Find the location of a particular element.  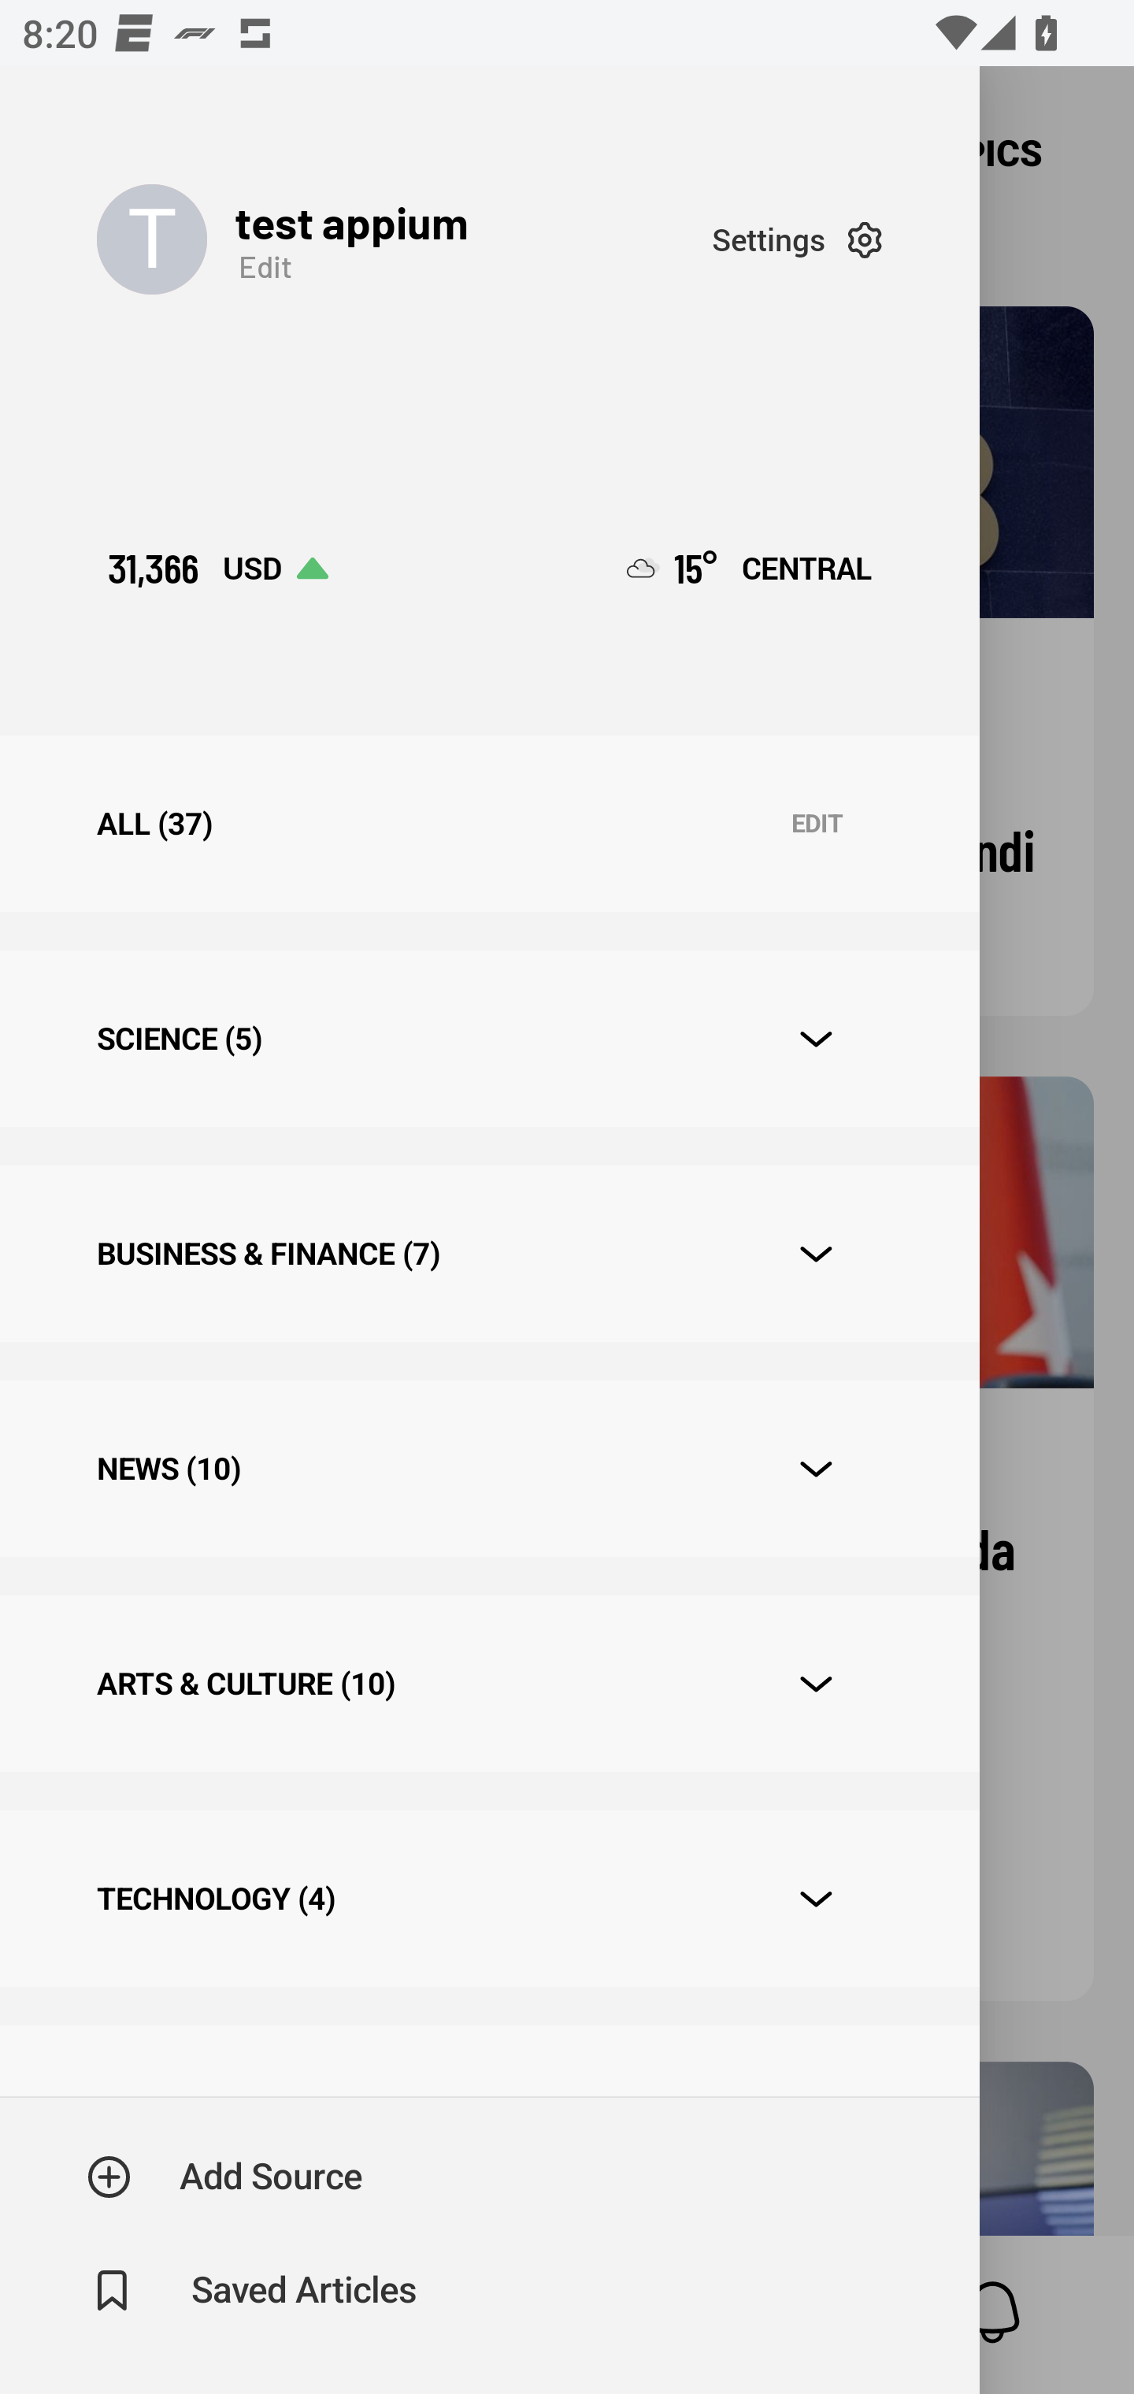

Expand Button is located at coordinates (816, 1254).